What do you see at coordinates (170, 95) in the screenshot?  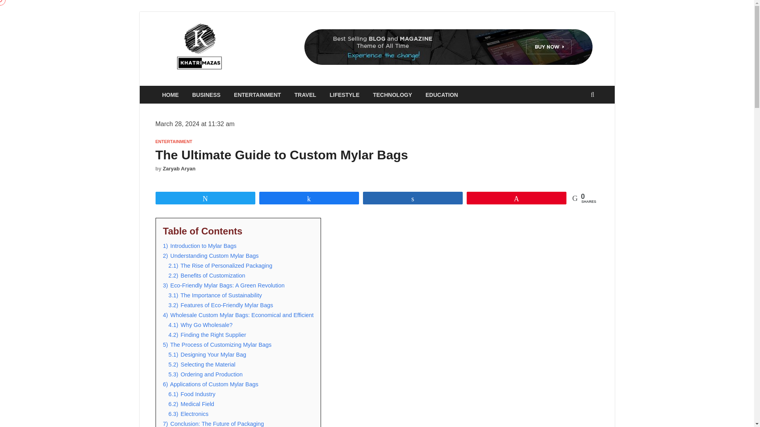 I see `HOME` at bounding box center [170, 95].